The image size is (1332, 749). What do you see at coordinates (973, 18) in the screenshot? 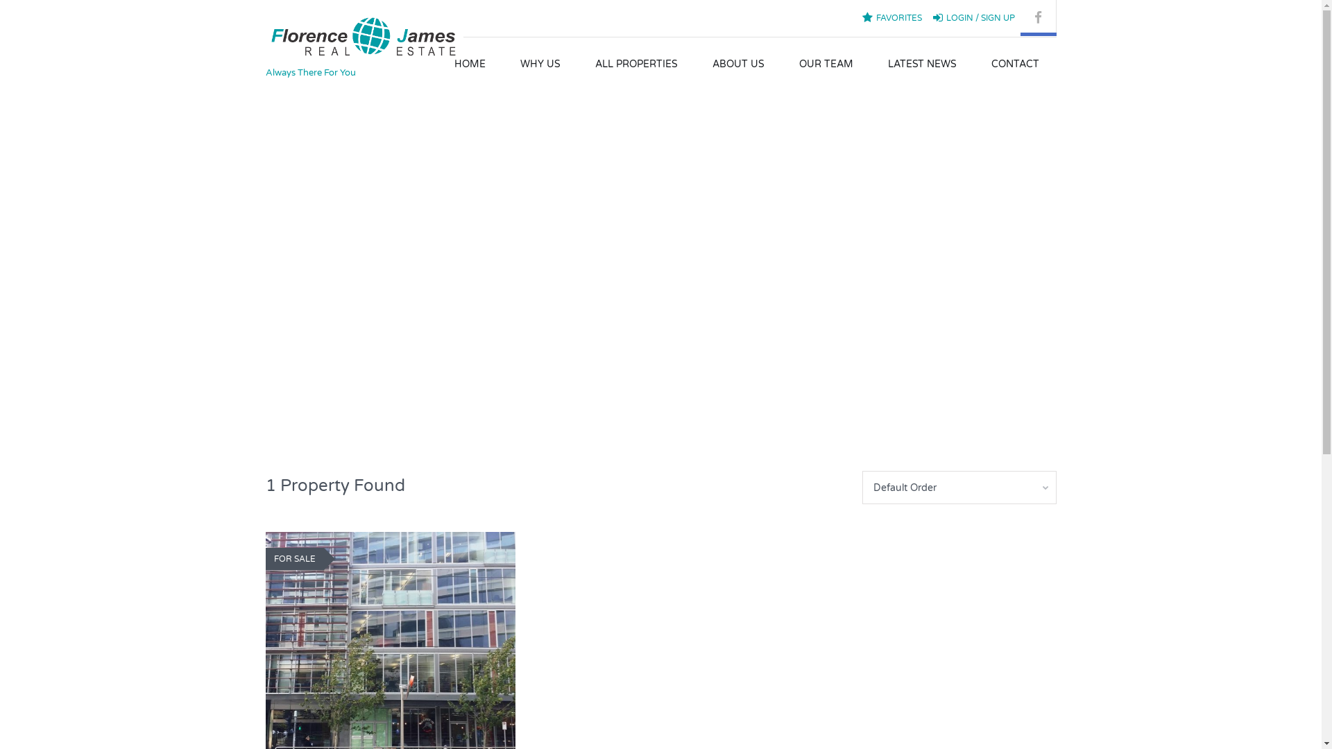
I see `LOGIN / SIGN UP` at bounding box center [973, 18].